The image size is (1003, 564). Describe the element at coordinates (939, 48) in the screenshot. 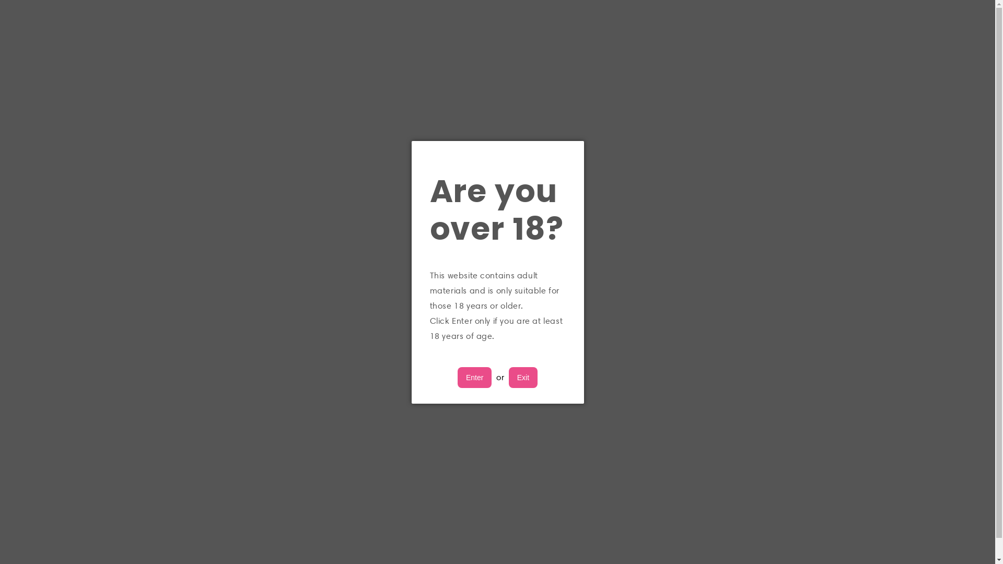

I see `Cart` at that location.